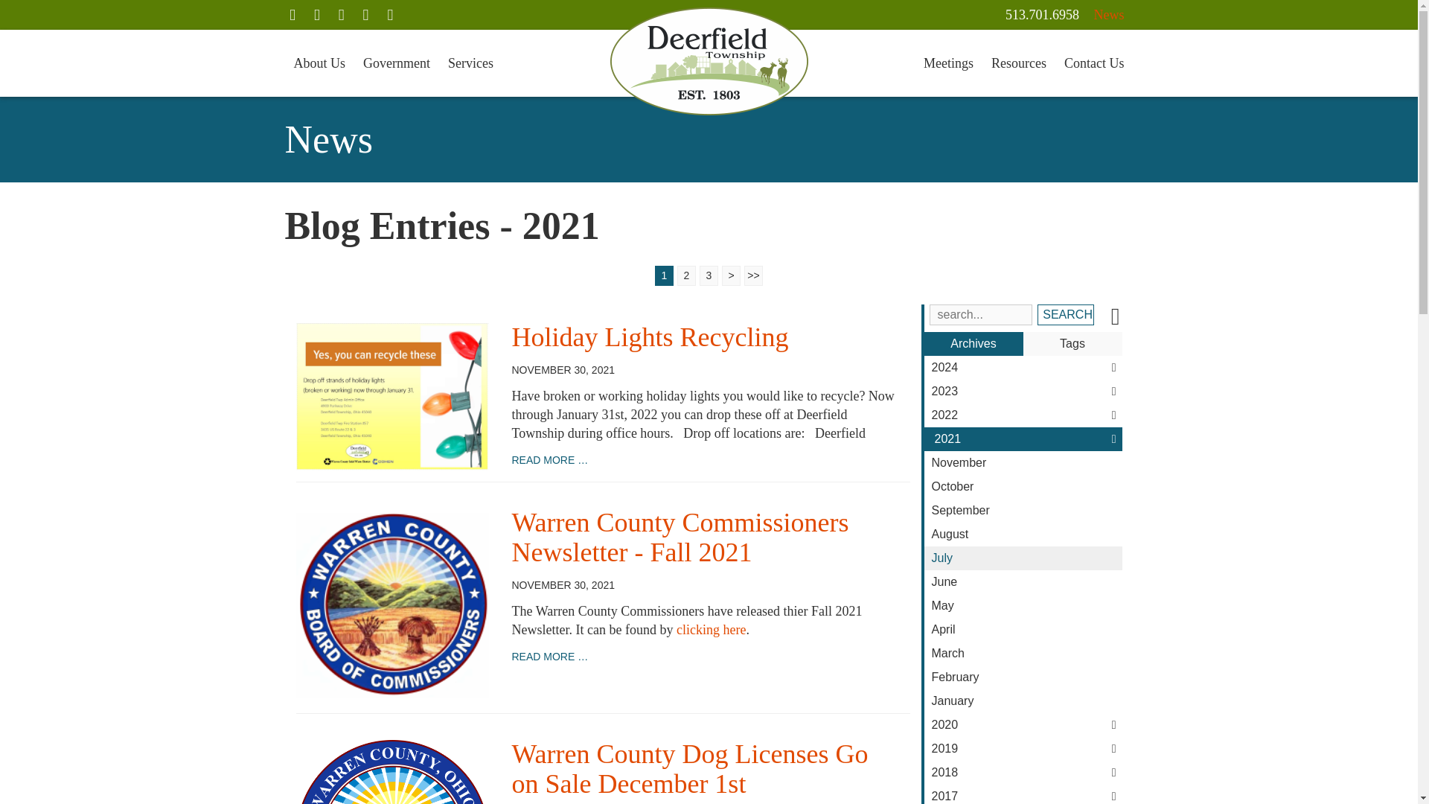 The height and width of the screenshot is (804, 1429). What do you see at coordinates (365, 15) in the screenshot?
I see `visit our LinkedIn page` at bounding box center [365, 15].